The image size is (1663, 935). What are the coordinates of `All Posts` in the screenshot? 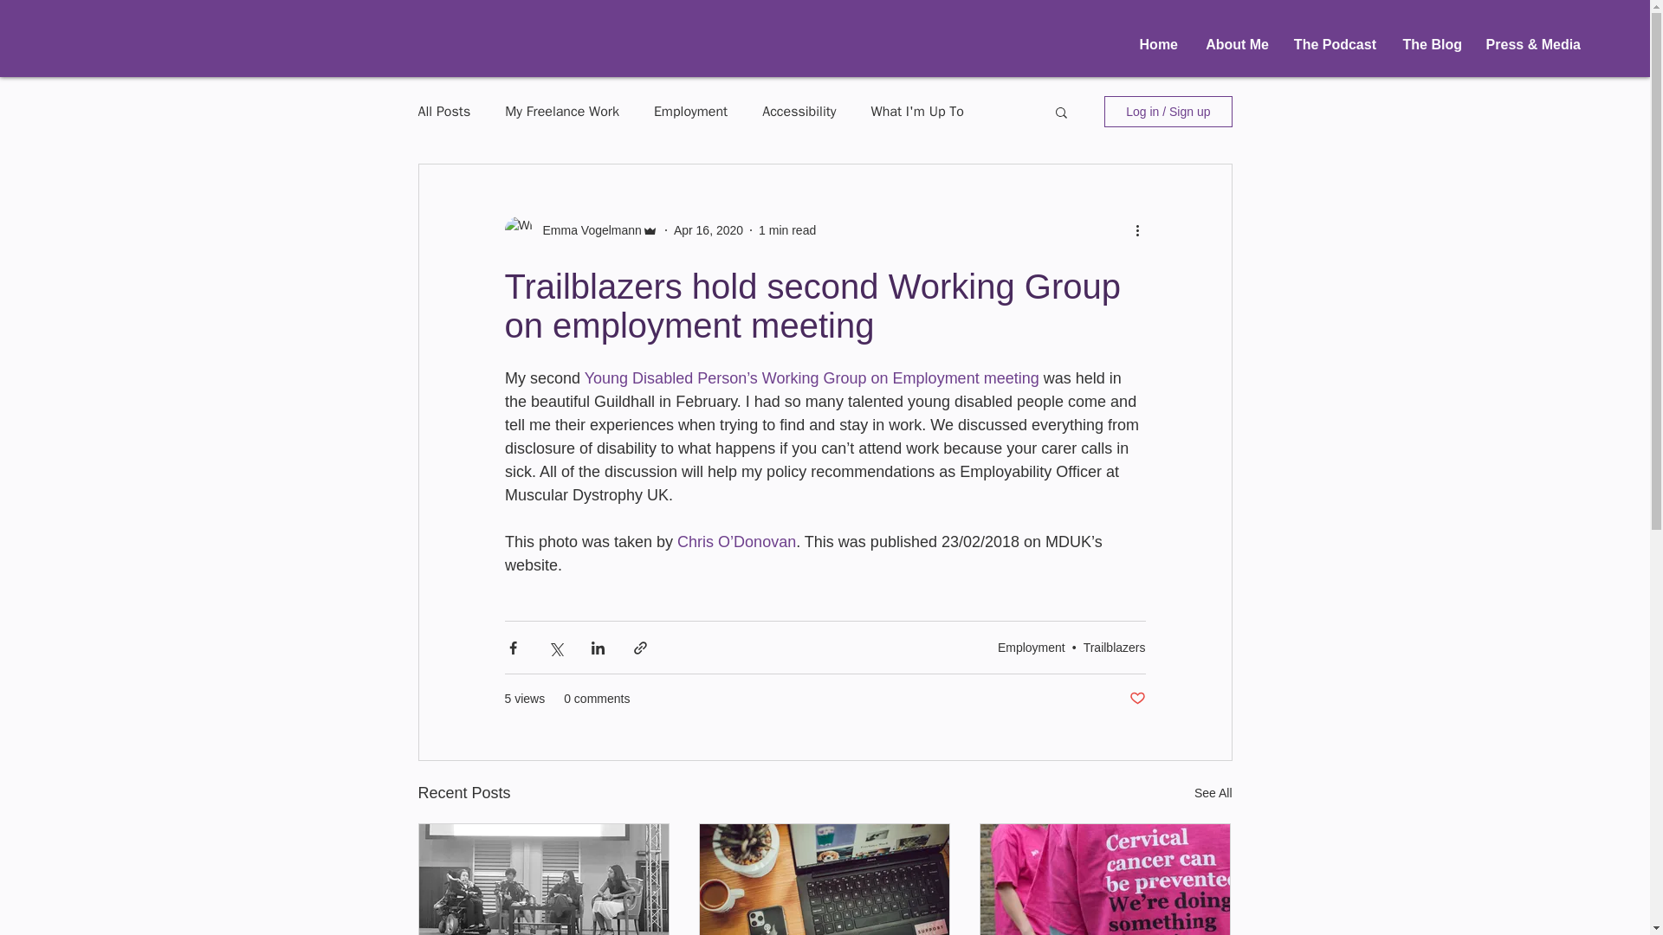 It's located at (443, 111).